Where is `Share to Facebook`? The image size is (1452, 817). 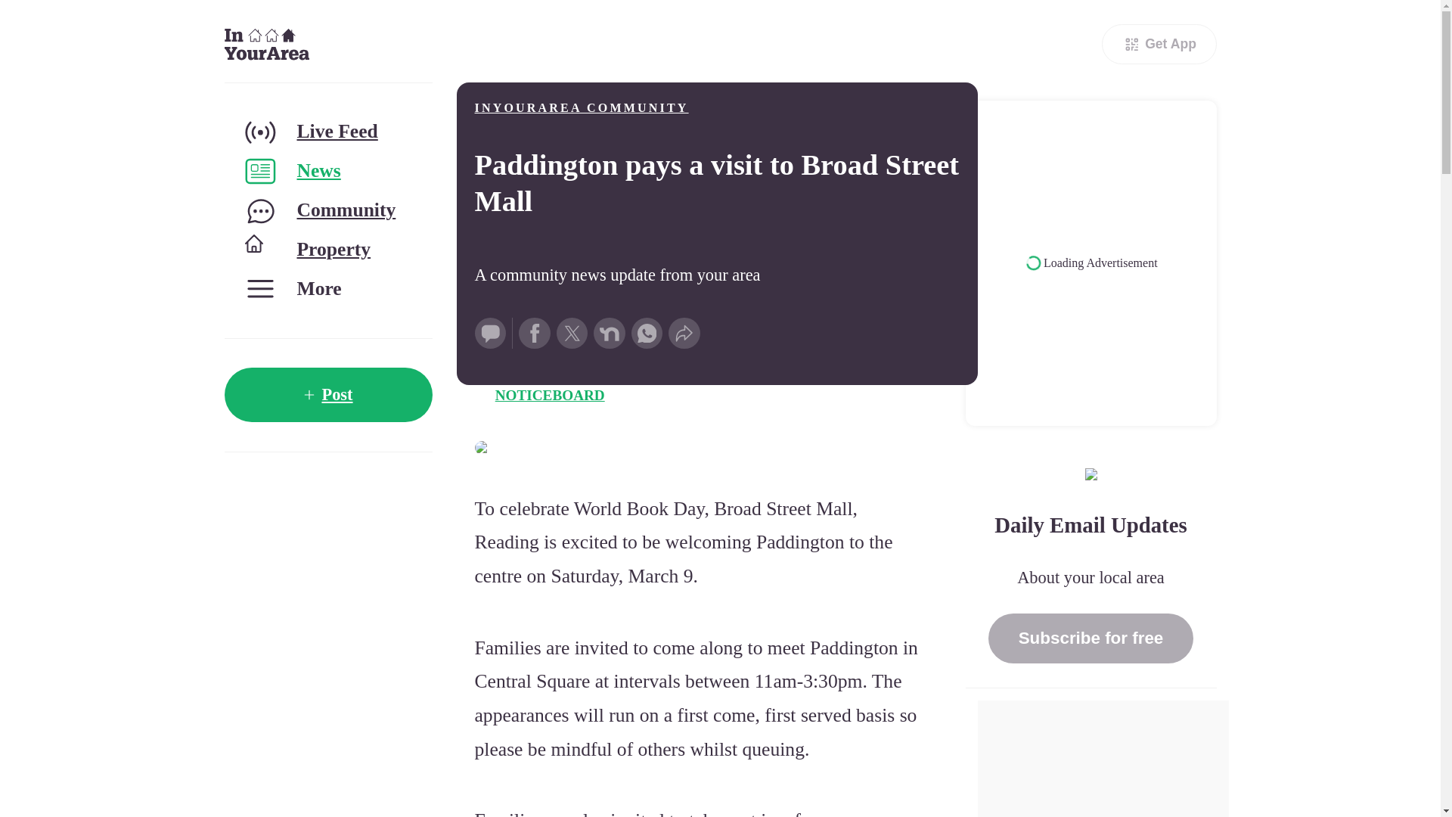
Share to Facebook is located at coordinates (534, 334).